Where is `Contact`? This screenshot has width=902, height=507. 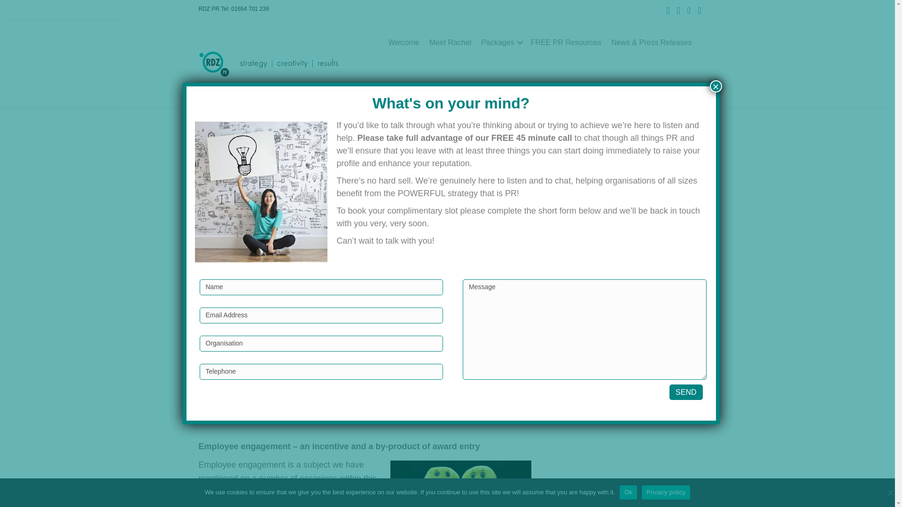
Contact is located at coordinates (678, 85).